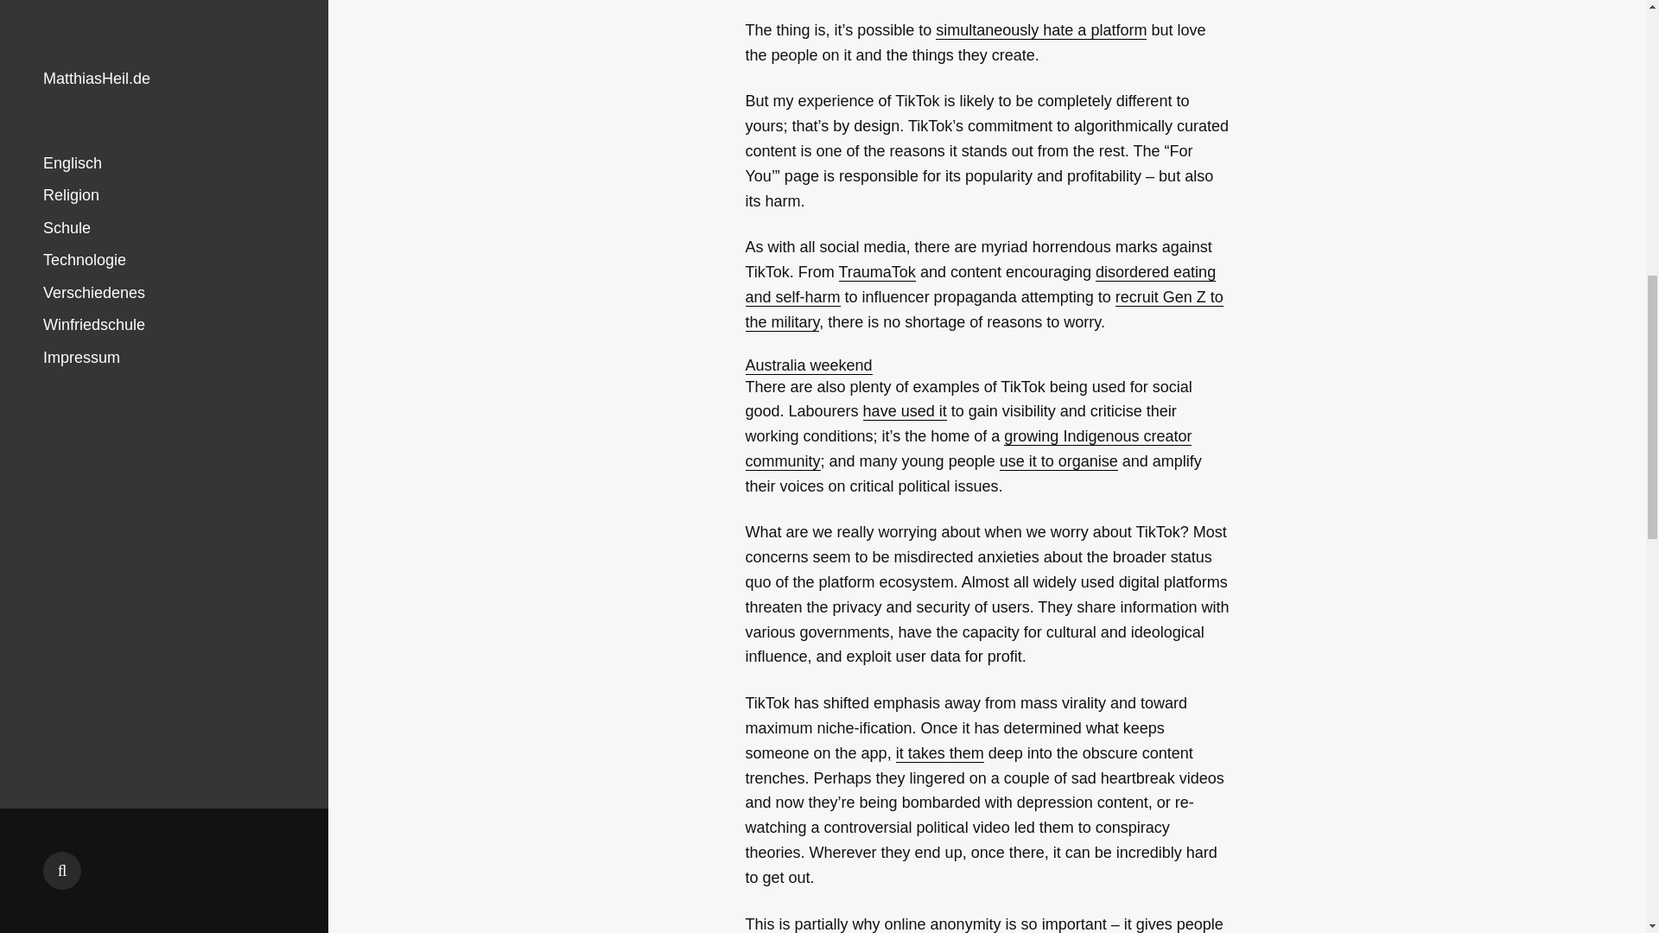  Describe the element at coordinates (983, 309) in the screenshot. I see `recruit Gen Z to the military` at that location.